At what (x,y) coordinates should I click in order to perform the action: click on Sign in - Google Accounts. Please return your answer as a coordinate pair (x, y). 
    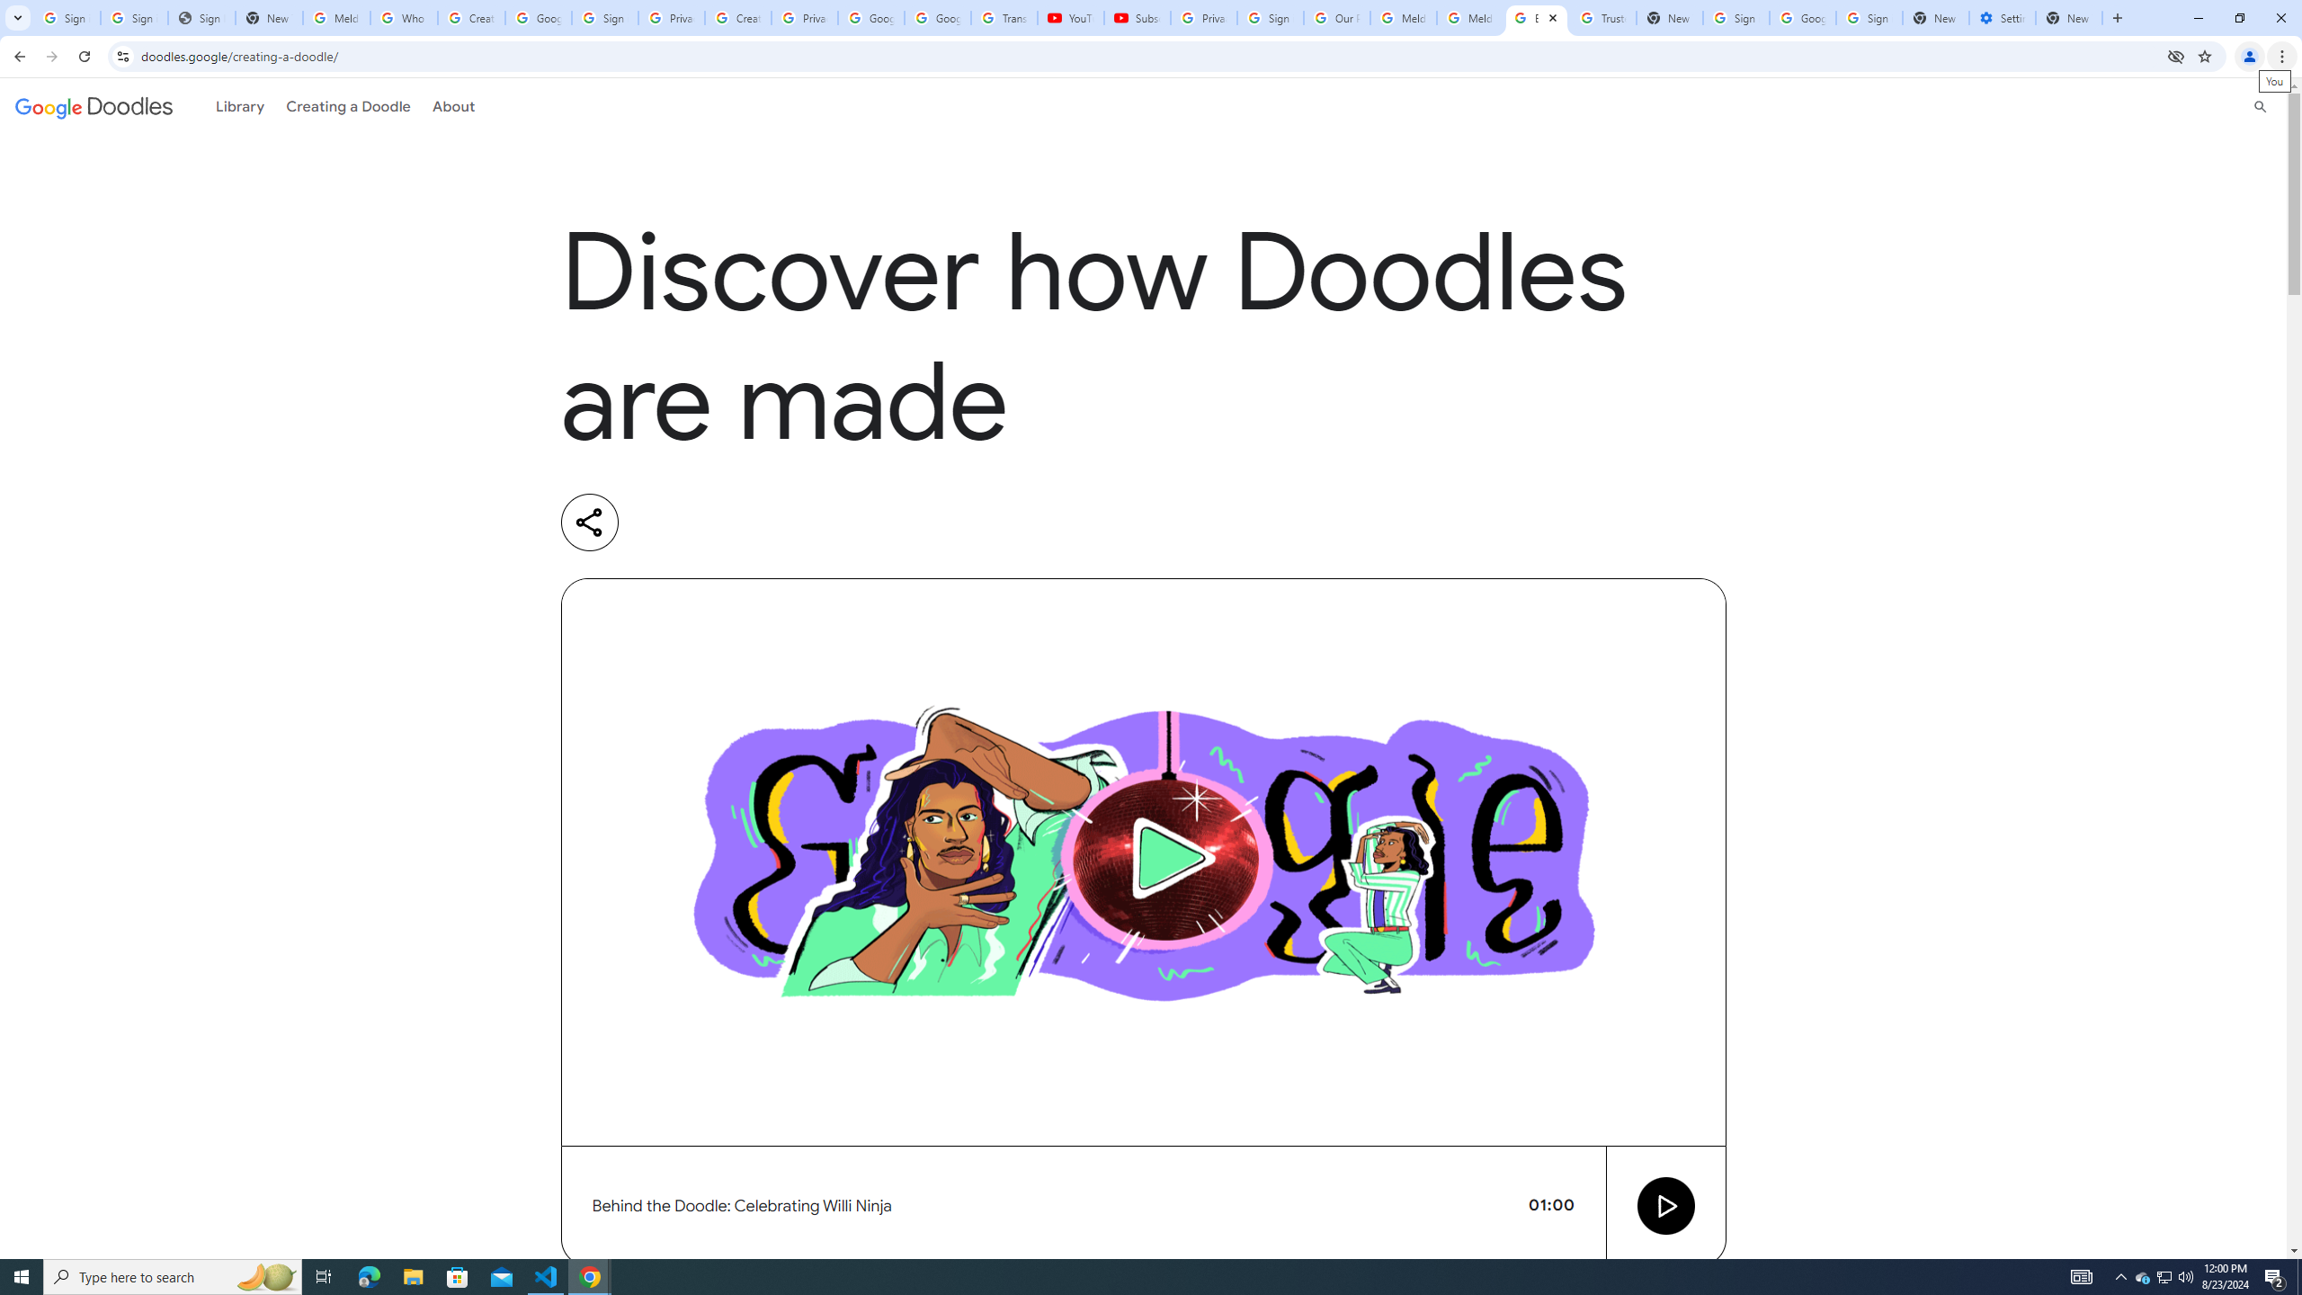
    Looking at the image, I should click on (1735, 18).